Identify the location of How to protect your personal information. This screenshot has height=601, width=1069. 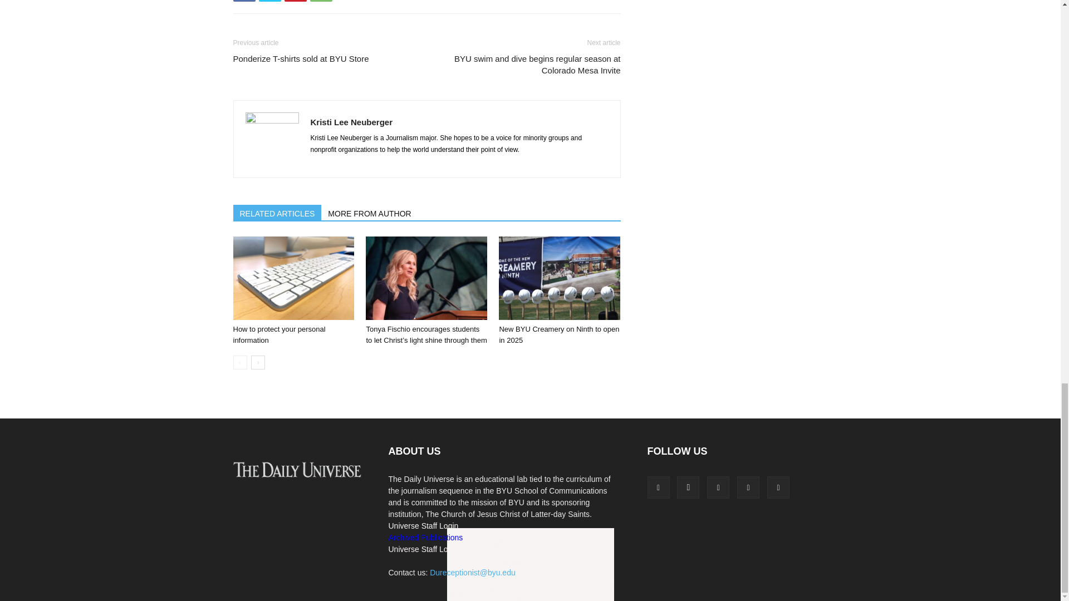
(293, 278).